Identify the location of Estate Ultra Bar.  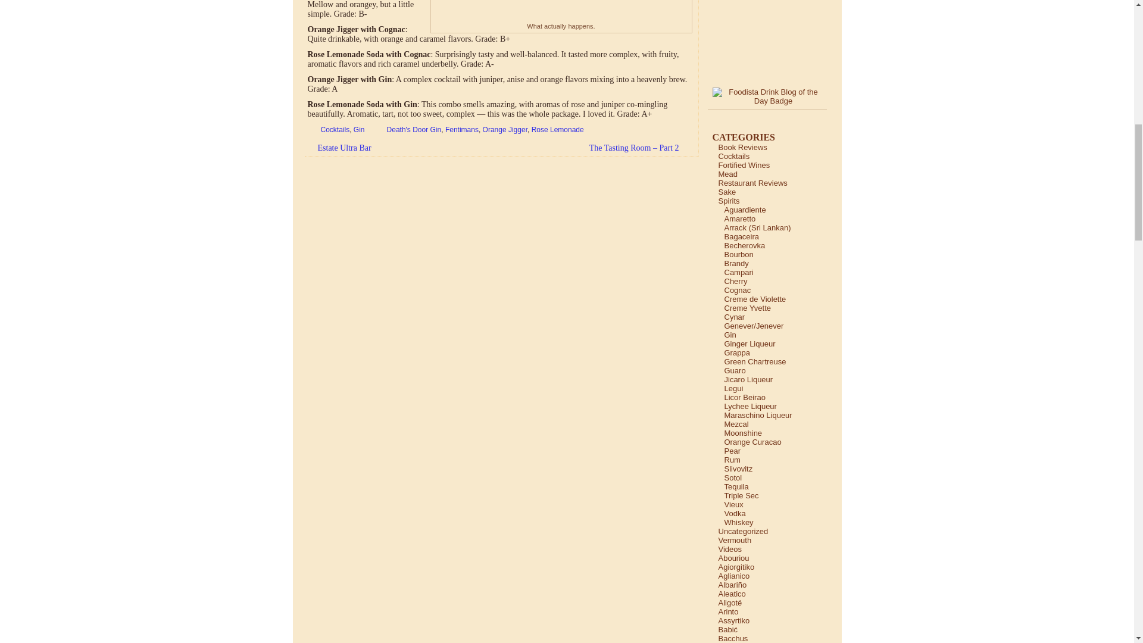
(338, 148).